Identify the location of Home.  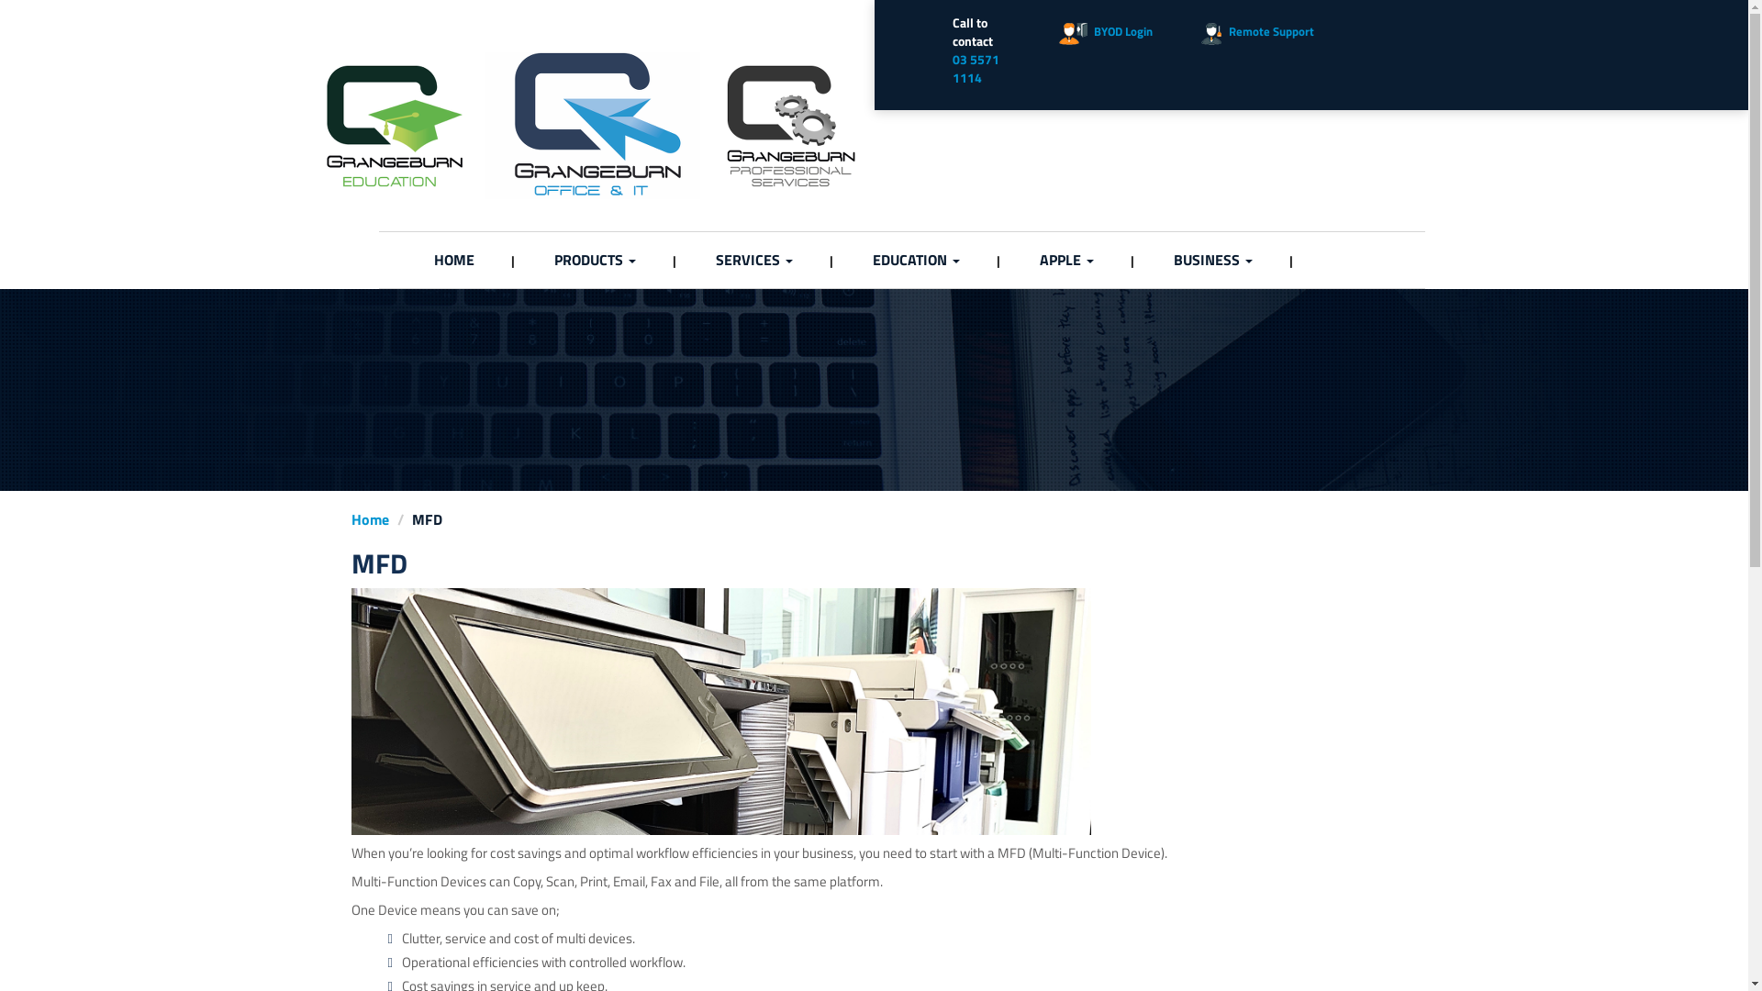
(369, 519).